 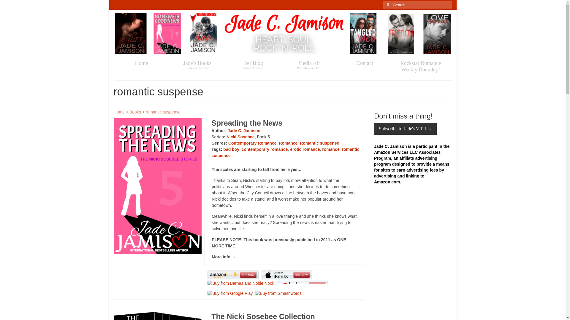 I want to click on The Nicki Sosebee Collection, so click(x=135, y=112).